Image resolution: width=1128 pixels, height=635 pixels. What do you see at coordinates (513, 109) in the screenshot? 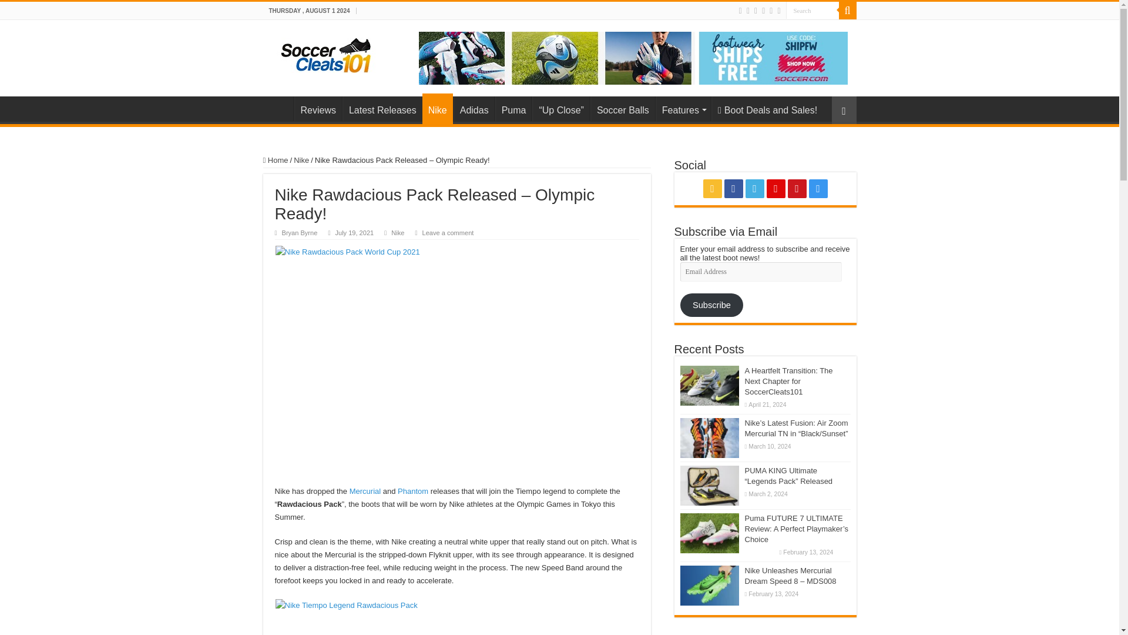
I see `Puma` at bounding box center [513, 109].